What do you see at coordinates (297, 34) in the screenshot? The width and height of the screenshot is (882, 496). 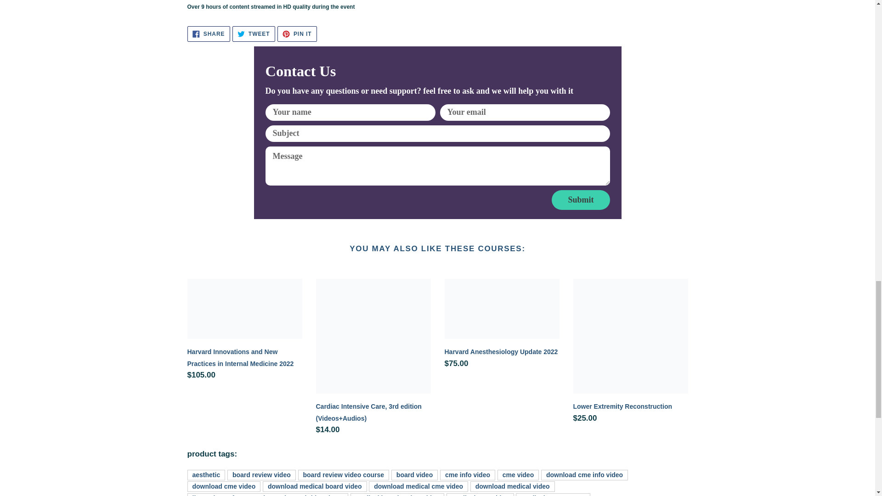 I see `board review video` at bounding box center [297, 34].